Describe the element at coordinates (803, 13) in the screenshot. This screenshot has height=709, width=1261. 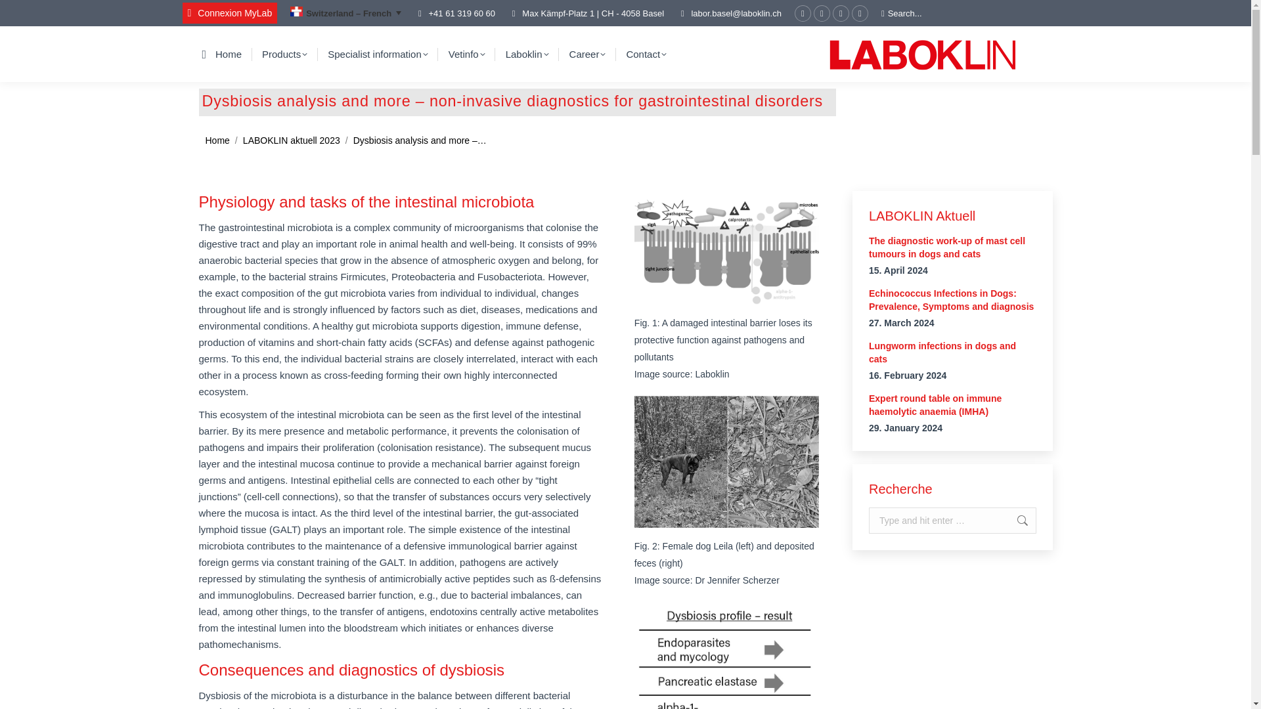
I see `Facebook page opens in new window` at that location.